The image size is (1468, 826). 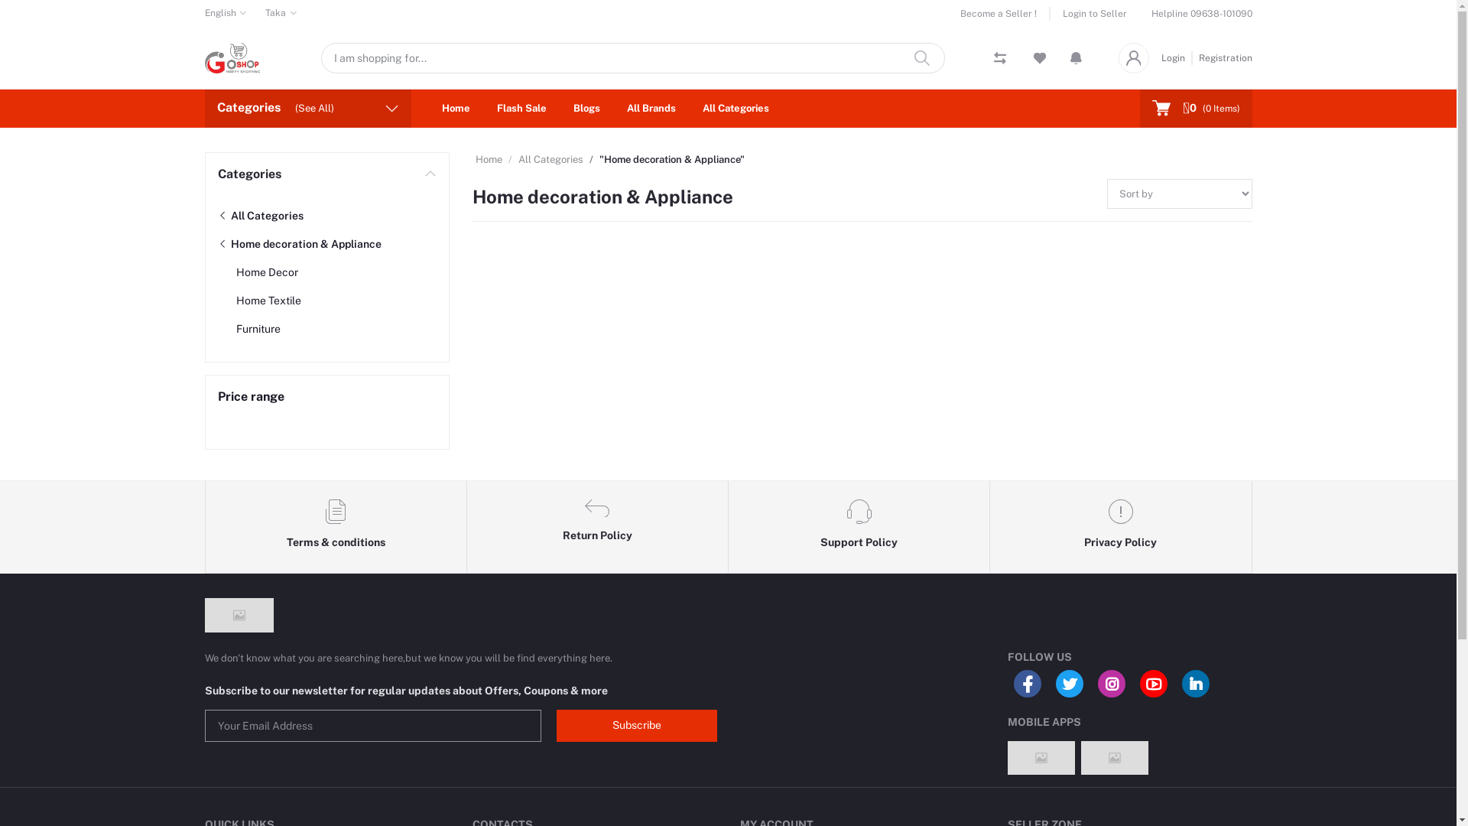 What do you see at coordinates (1223, 57) in the screenshot?
I see `Registration` at bounding box center [1223, 57].